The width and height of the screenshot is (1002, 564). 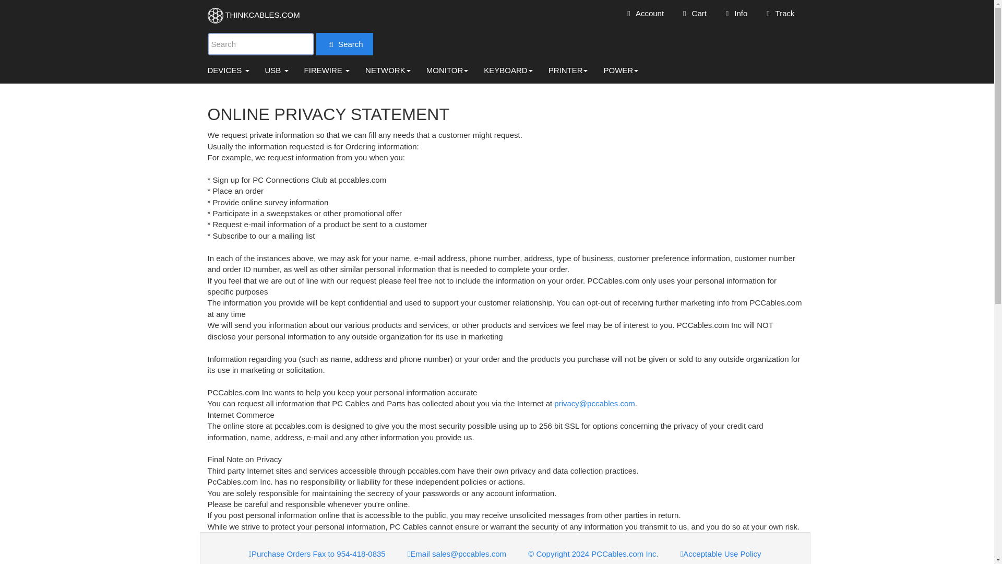 I want to click on Account, so click(x=643, y=13).